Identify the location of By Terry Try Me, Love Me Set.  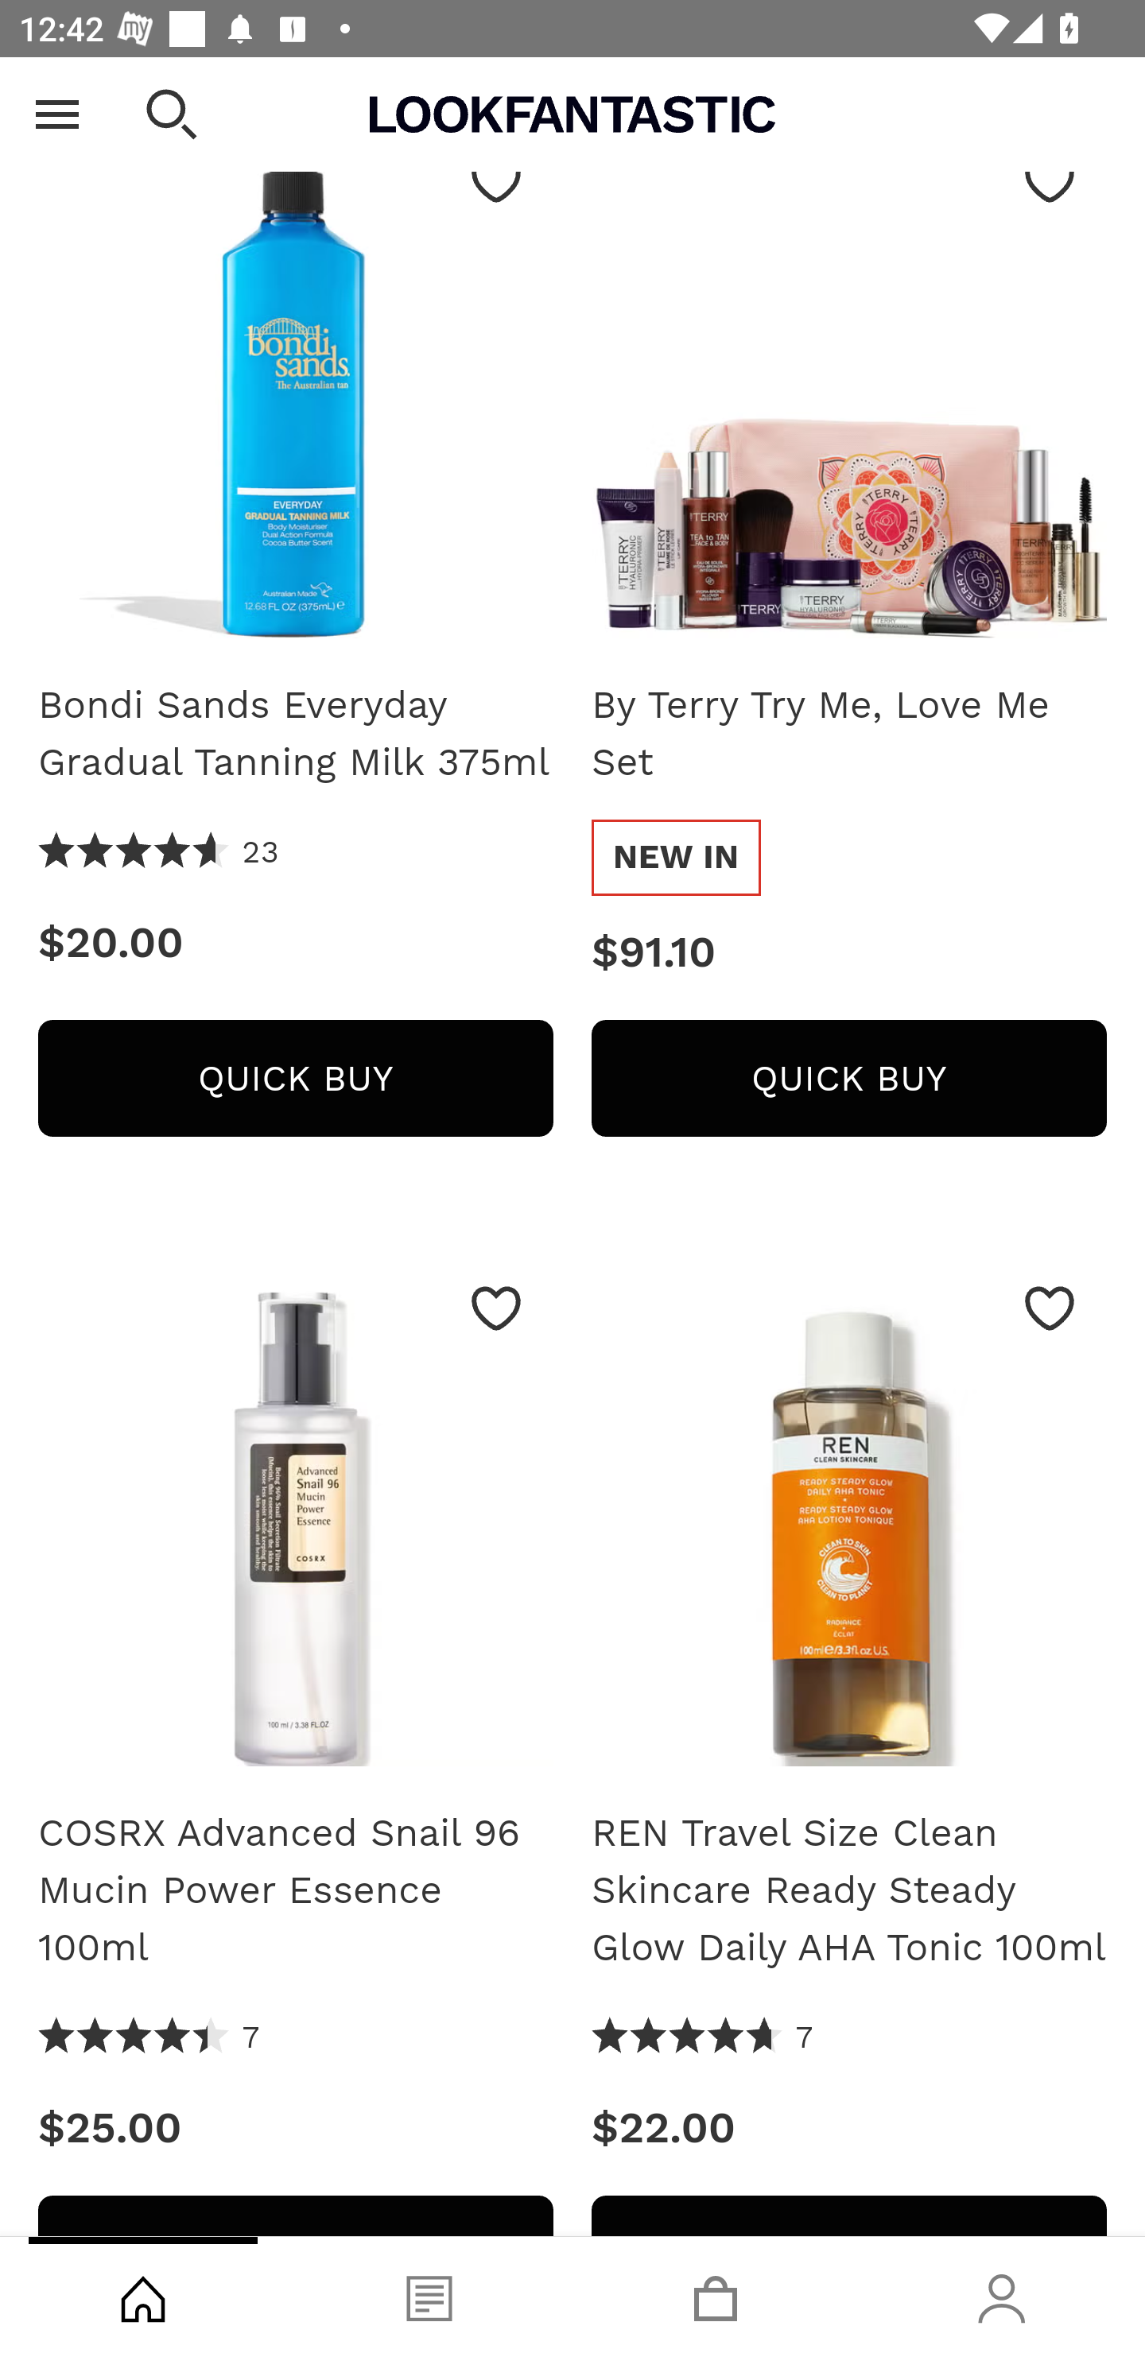
(849, 393).